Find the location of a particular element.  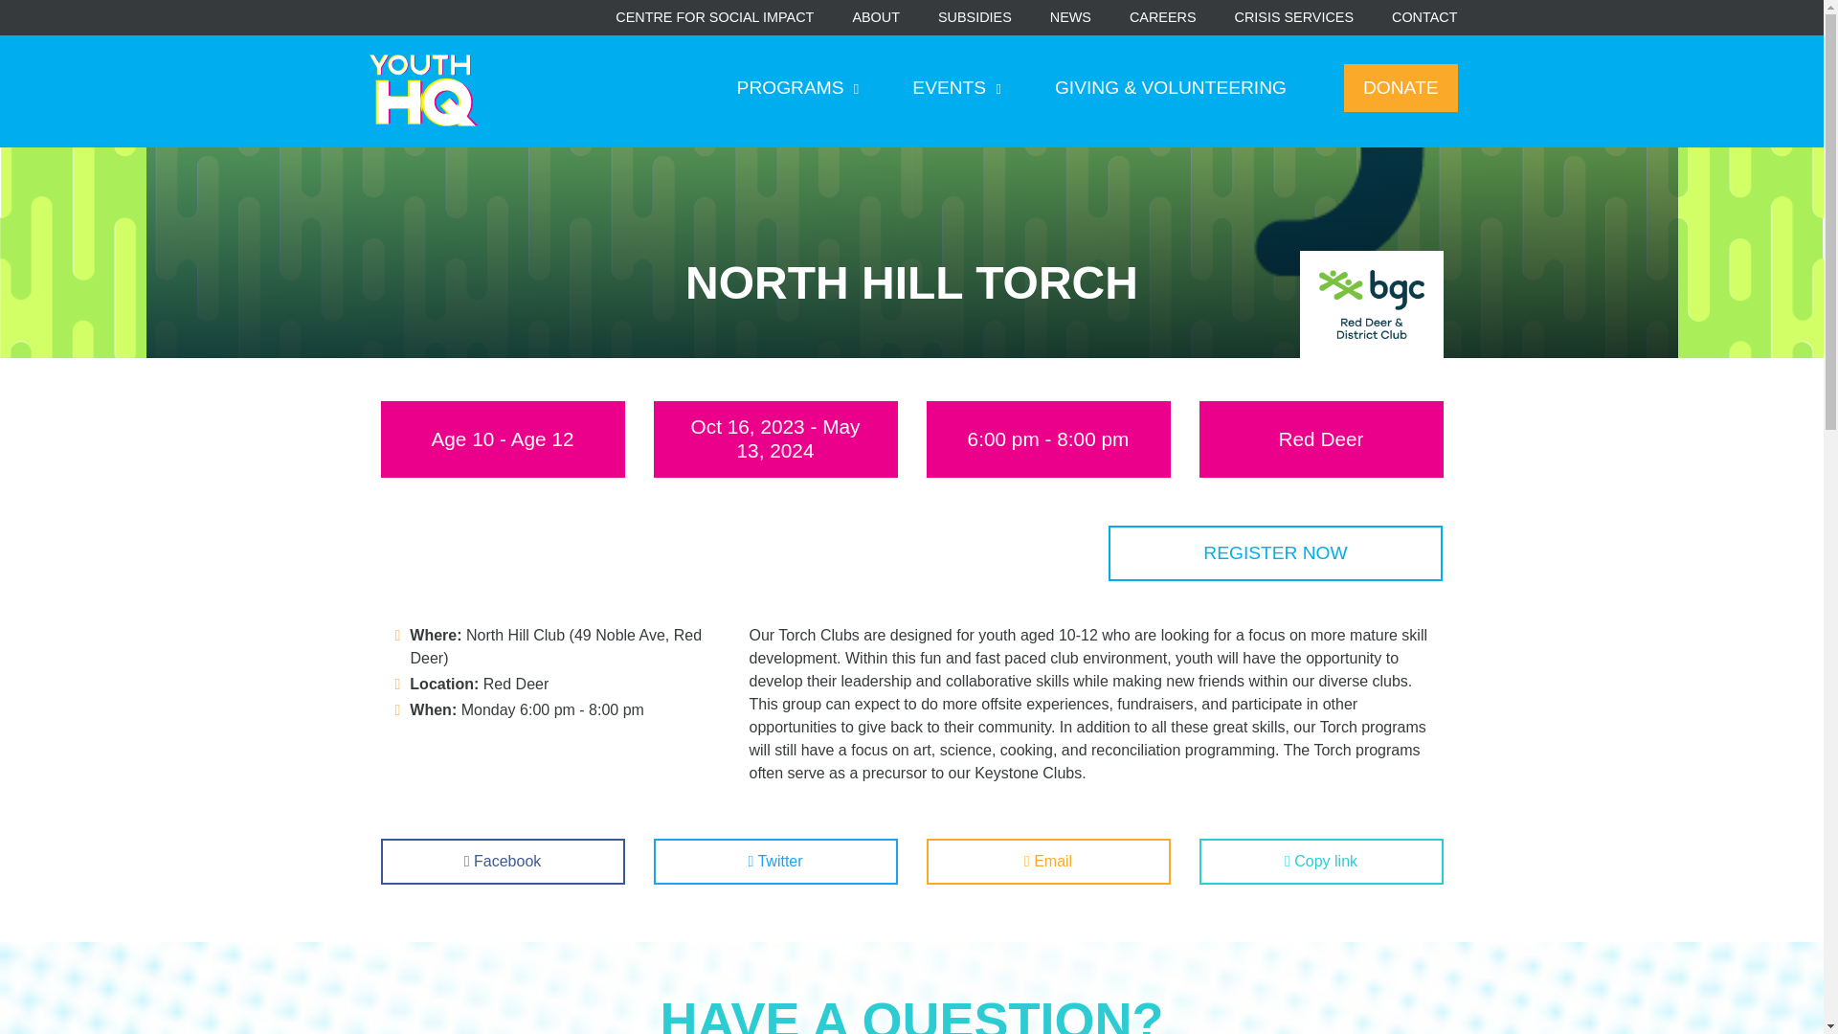

Facebook is located at coordinates (502, 862).